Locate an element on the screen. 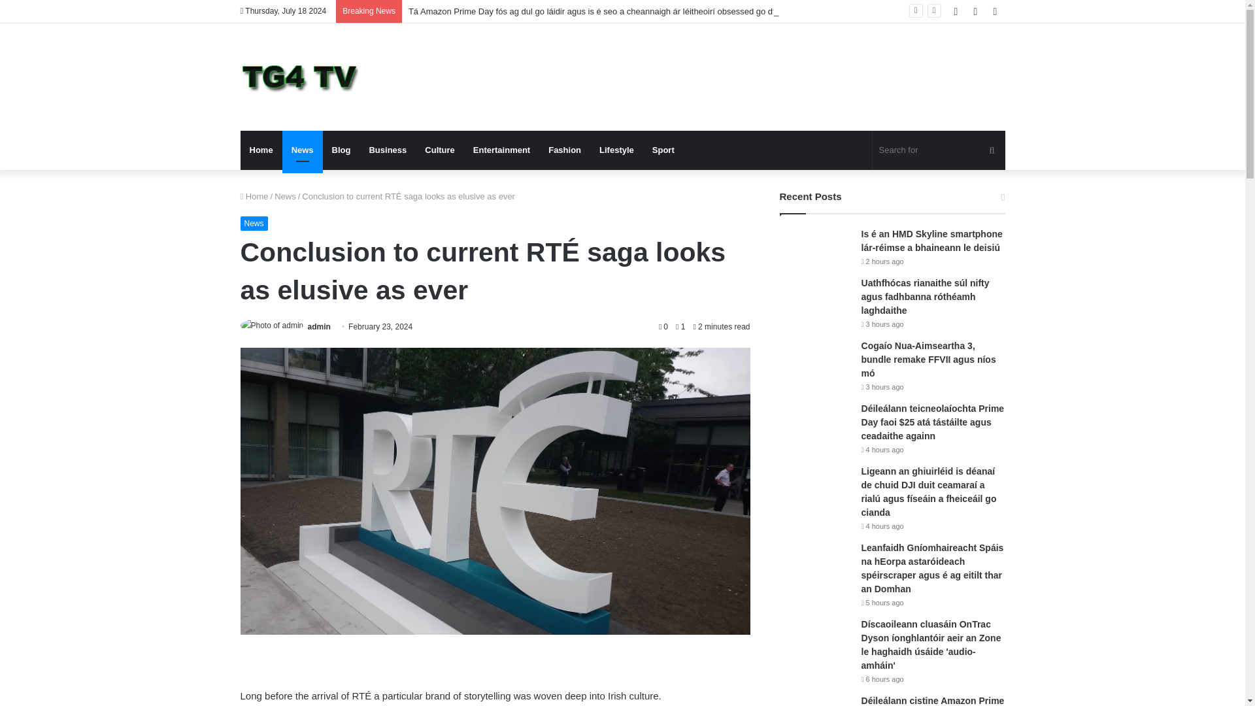  Culture is located at coordinates (439, 150).